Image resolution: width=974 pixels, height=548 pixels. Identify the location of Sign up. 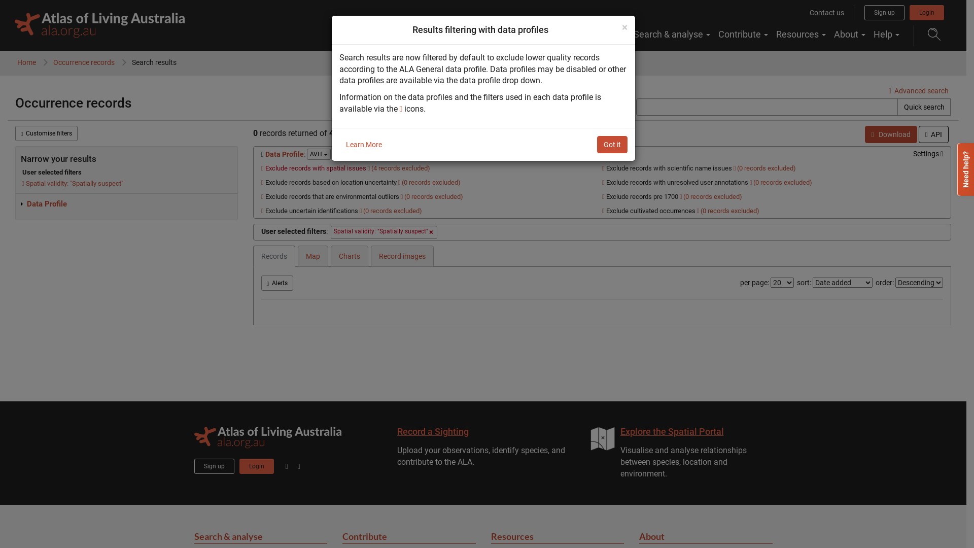
(885, 13).